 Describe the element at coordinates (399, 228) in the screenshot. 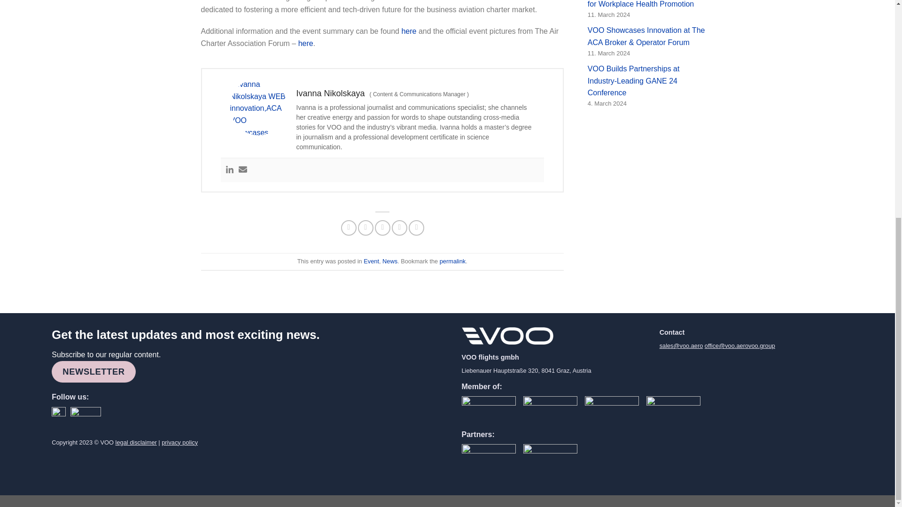

I see `Pin on Pinterest` at that location.